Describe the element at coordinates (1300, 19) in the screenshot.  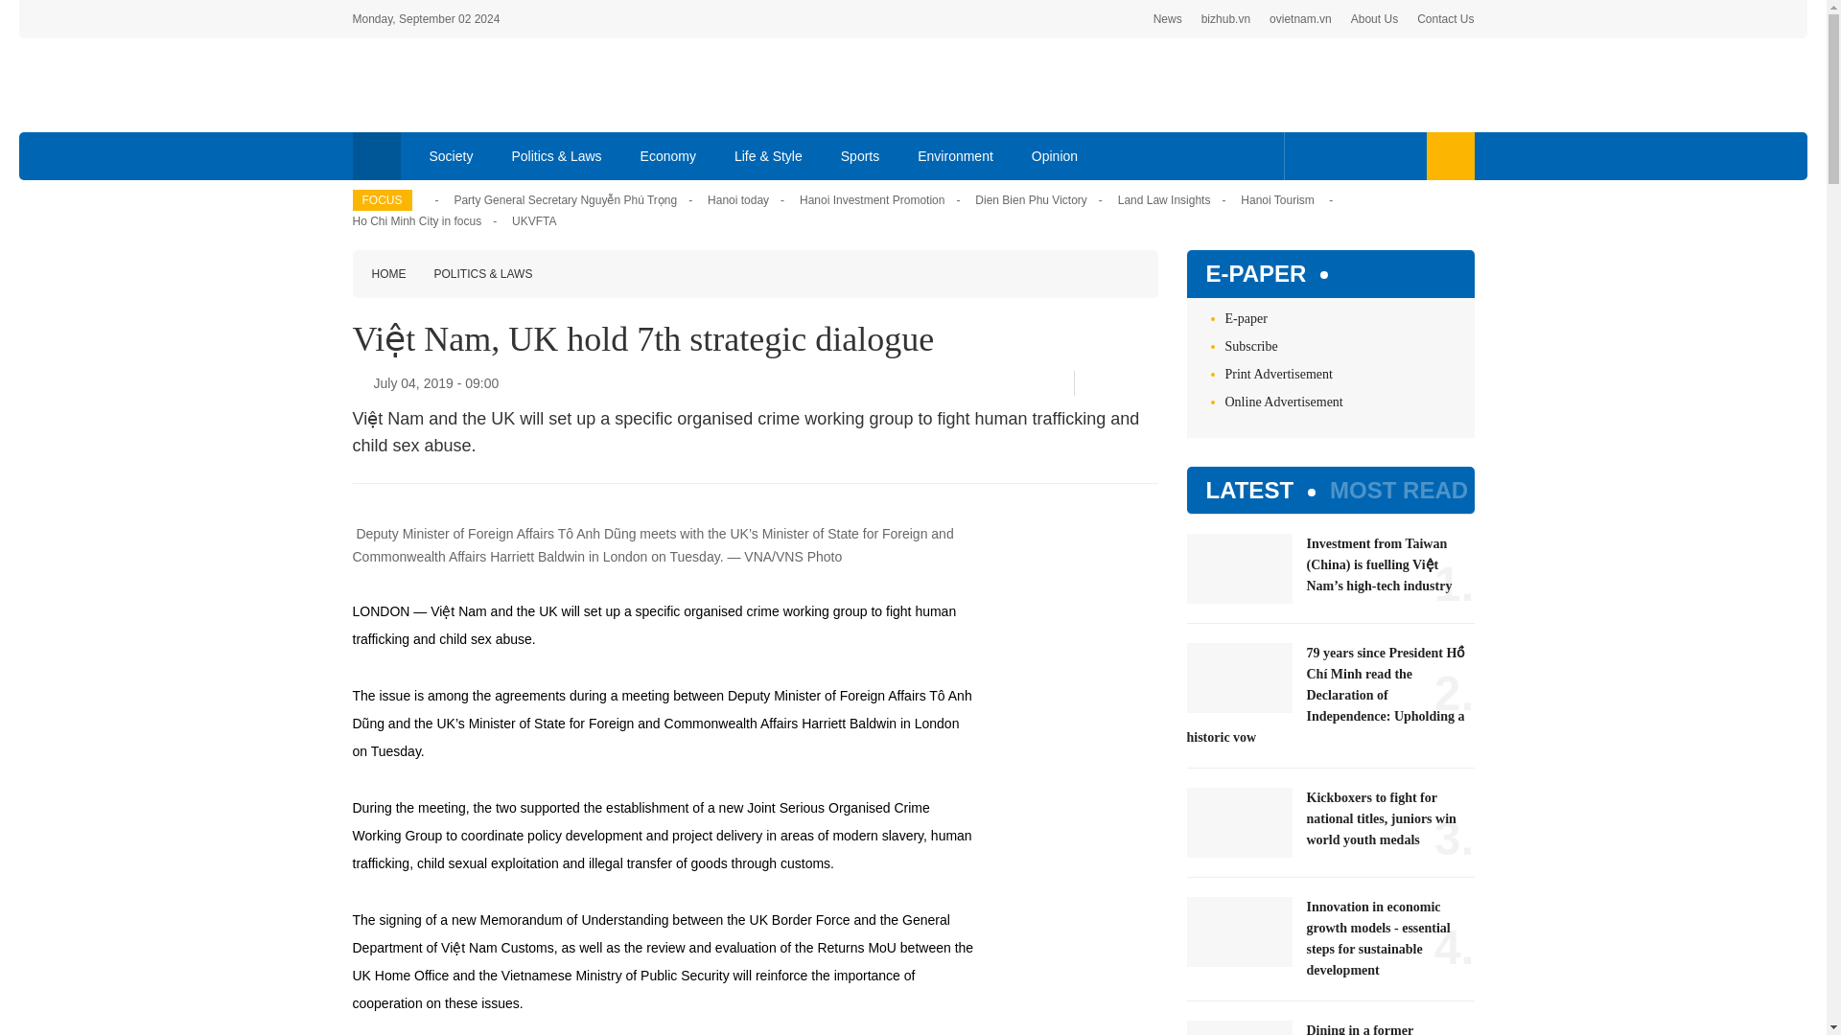
I see `ovietnam.vn` at that location.